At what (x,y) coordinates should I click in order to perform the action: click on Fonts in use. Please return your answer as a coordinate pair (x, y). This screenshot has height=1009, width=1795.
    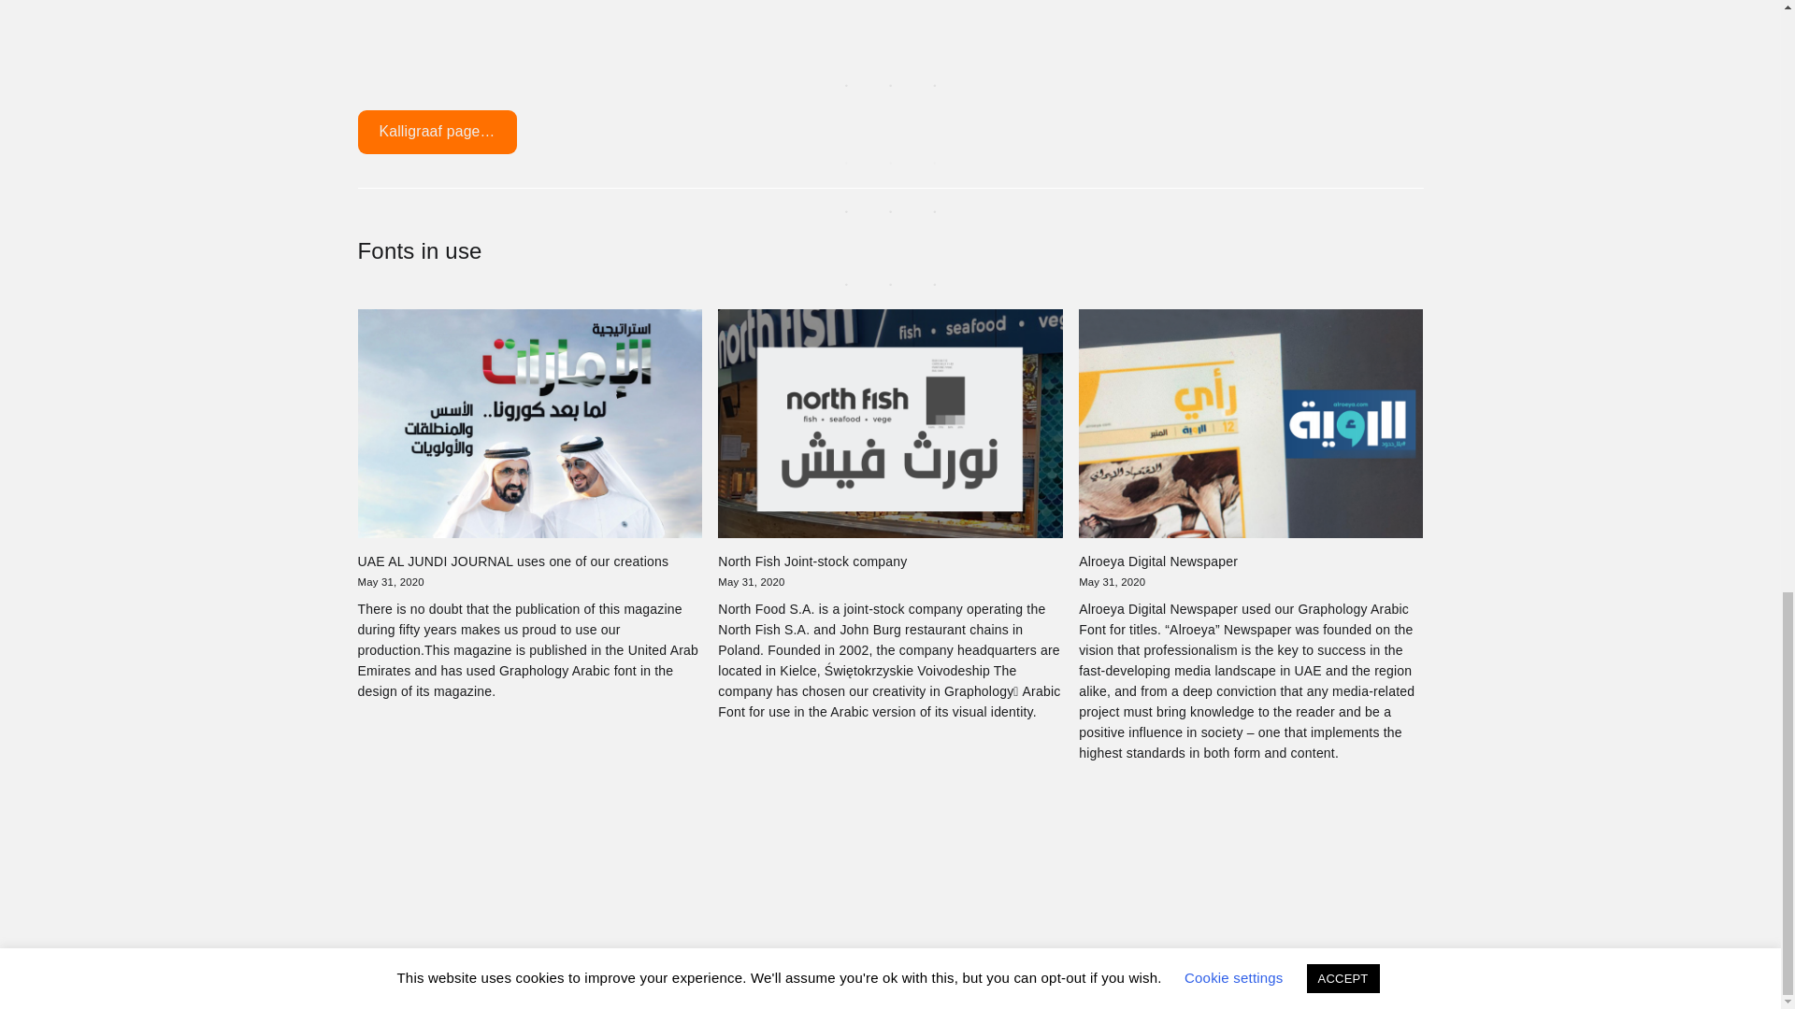
    Looking at the image, I should click on (419, 250).